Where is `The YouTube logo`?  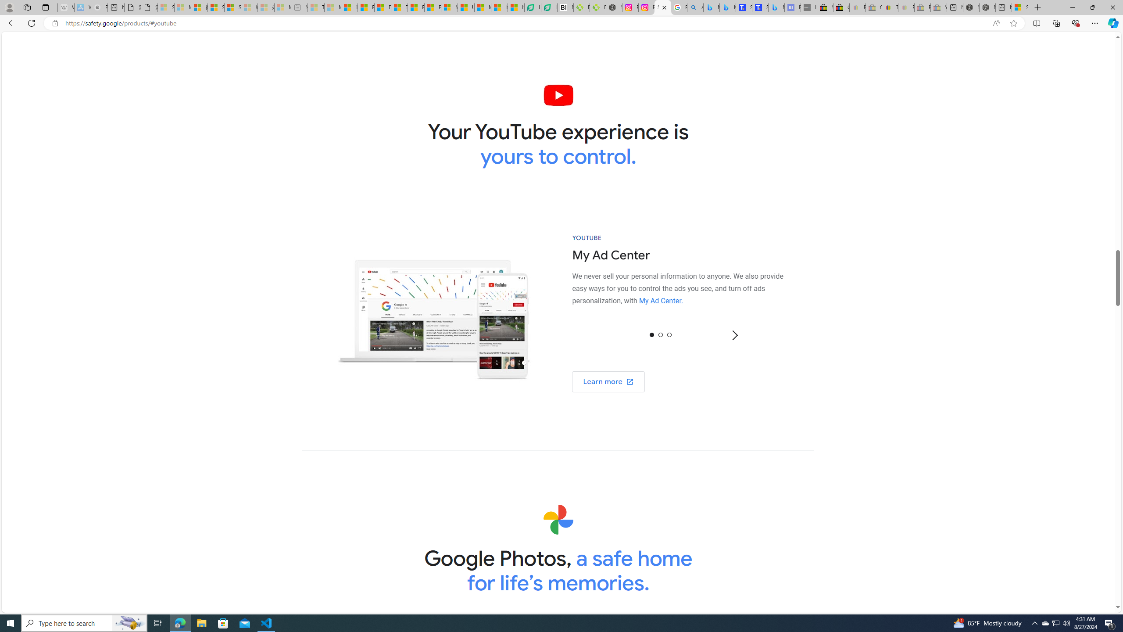
The YouTube logo is located at coordinates (559, 95).